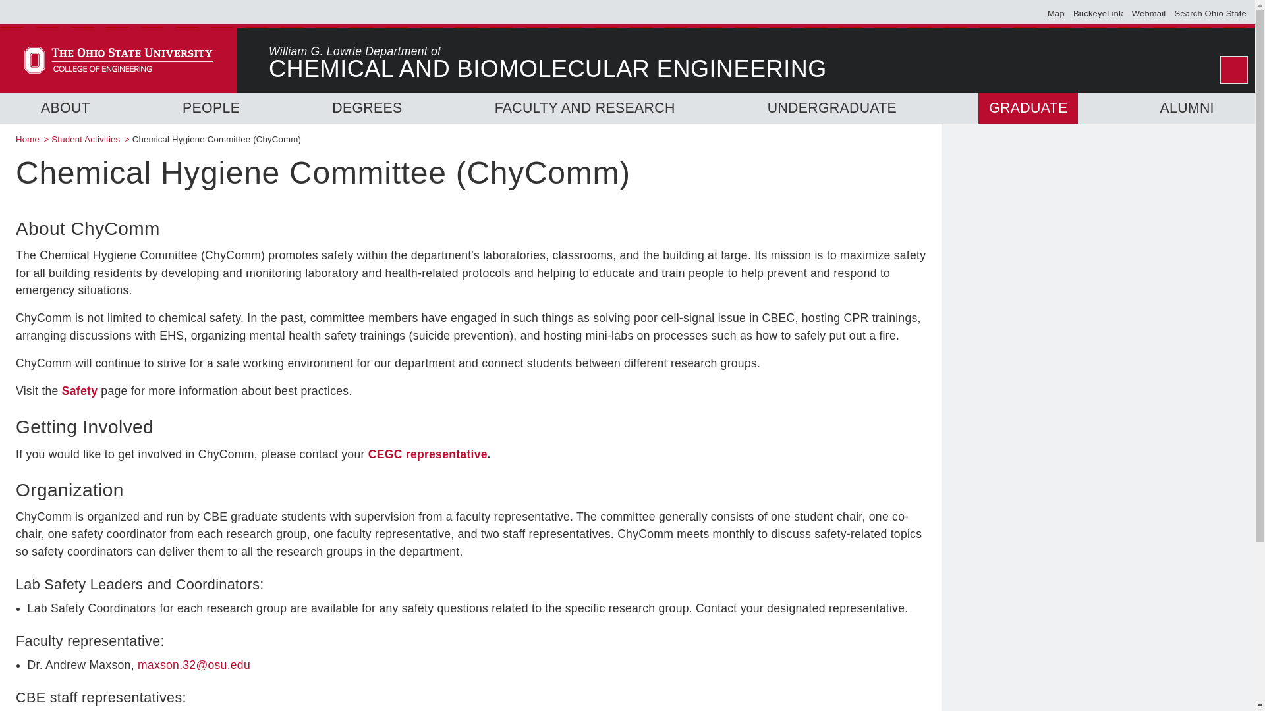 Image resolution: width=1265 pixels, height=711 pixels. I want to click on Open search form, so click(1233, 70).